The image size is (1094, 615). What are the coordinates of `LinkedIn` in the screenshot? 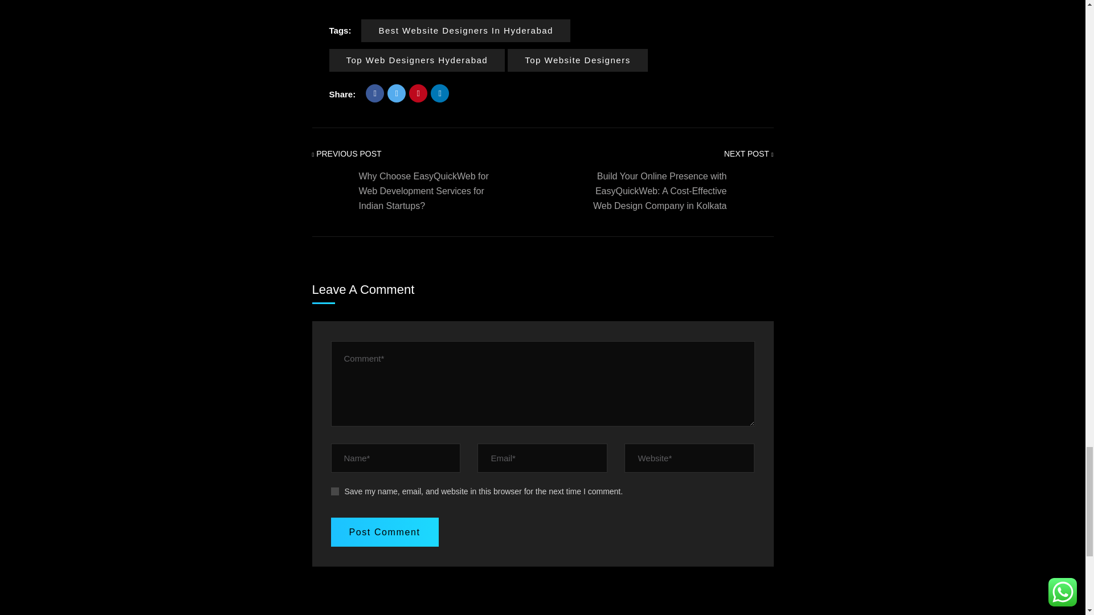 It's located at (440, 93).